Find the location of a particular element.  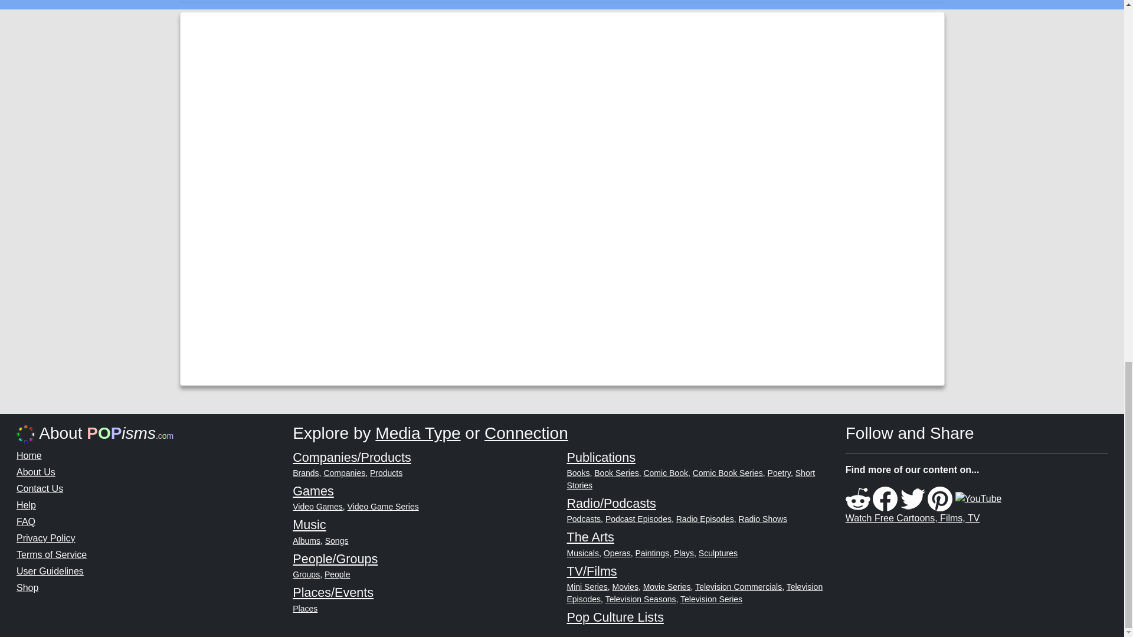

View POPisms content on Reddit is located at coordinates (857, 498).